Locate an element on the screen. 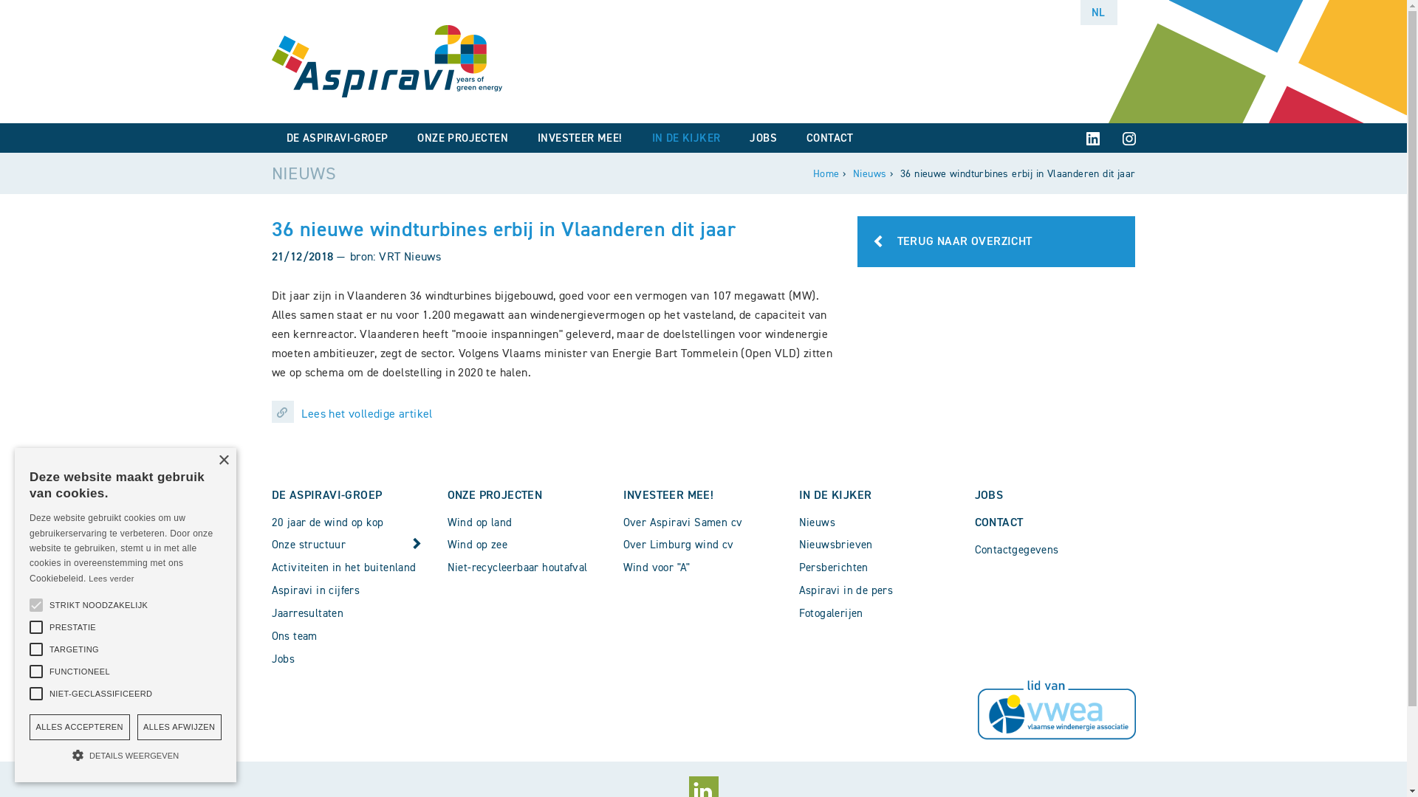  Onze structuur is located at coordinates (352, 545).